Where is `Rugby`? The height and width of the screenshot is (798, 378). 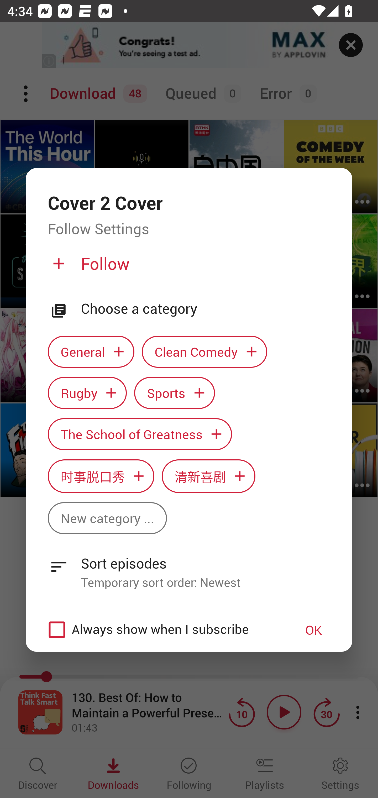 Rugby is located at coordinates (87, 392).